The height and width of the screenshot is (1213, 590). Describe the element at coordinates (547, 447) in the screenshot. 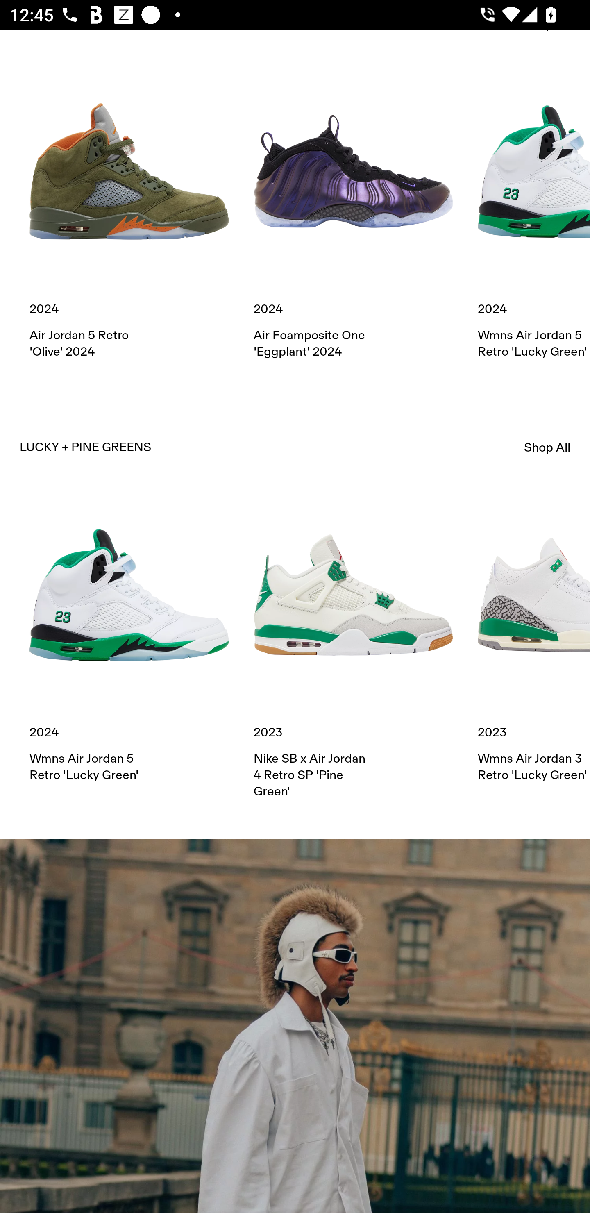

I see `Shop All` at that location.